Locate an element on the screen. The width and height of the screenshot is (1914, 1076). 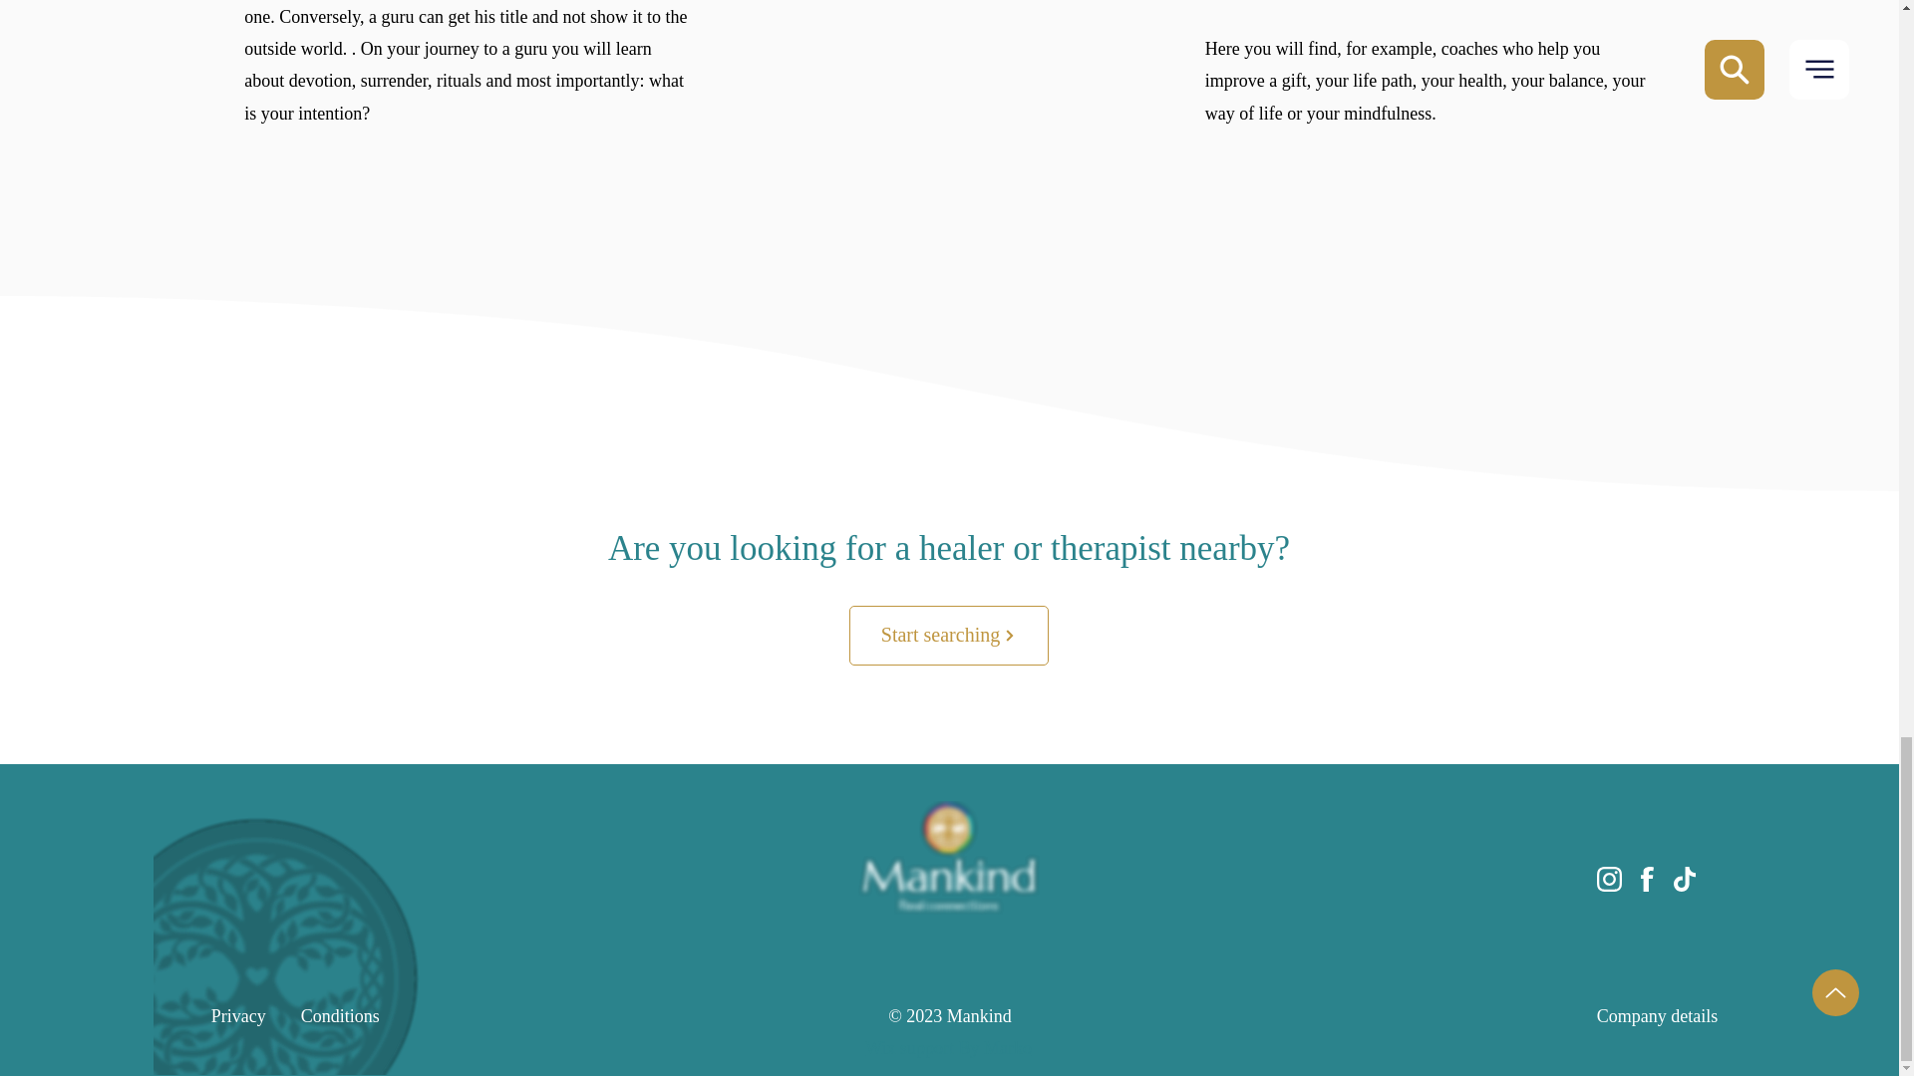
Privacy is located at coordinates (237, 1016).